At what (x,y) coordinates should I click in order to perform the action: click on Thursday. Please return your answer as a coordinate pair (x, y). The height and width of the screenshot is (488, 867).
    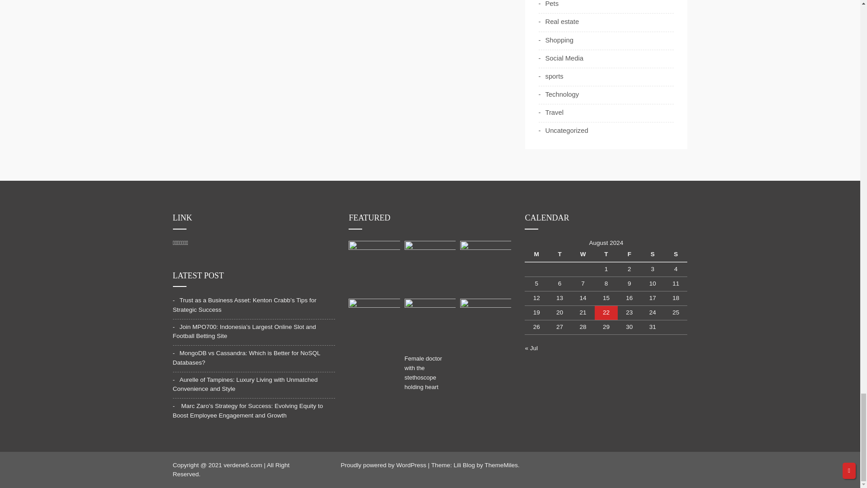
    Looking at the image, I should click on (606, 254).